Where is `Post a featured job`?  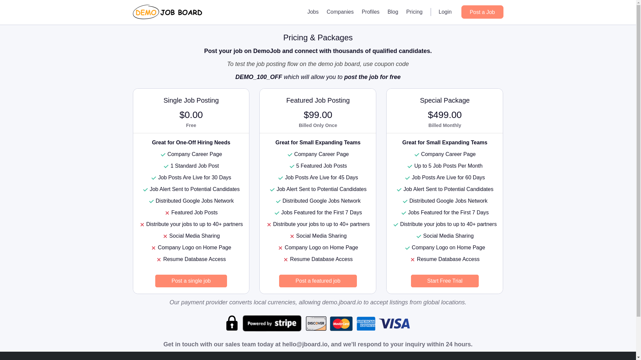
Post a featured job is located at coordinates (317, 281).